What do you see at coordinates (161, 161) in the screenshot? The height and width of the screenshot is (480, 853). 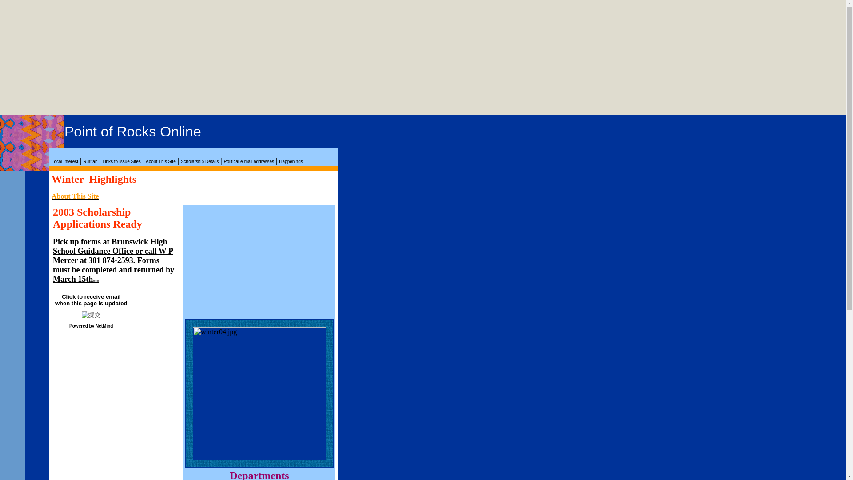 I see `About This Site` at bounding box center [161, 161].